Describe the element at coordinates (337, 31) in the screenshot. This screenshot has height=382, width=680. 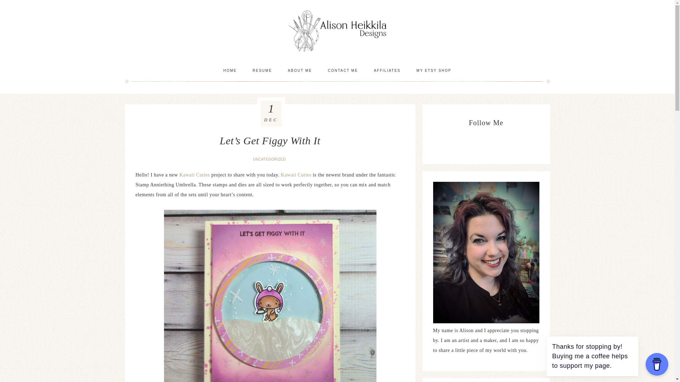
I see `ALISON HEIKKILA DESIGNS` at that location.